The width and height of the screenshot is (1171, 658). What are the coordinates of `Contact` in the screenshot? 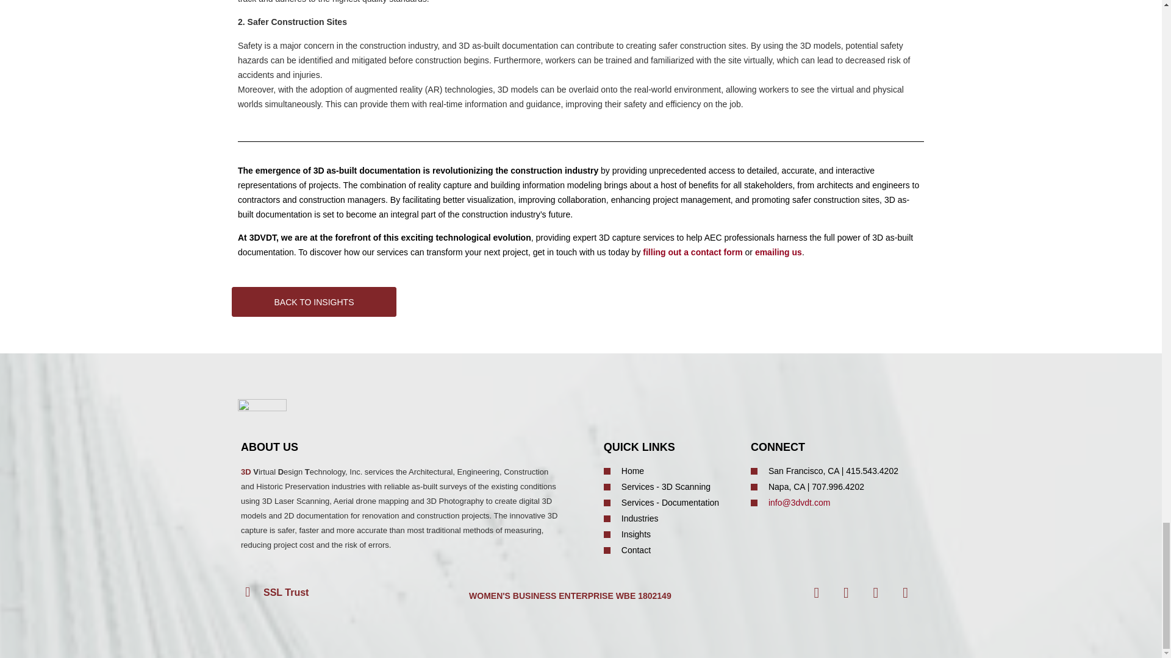 It's located at (671, 550).